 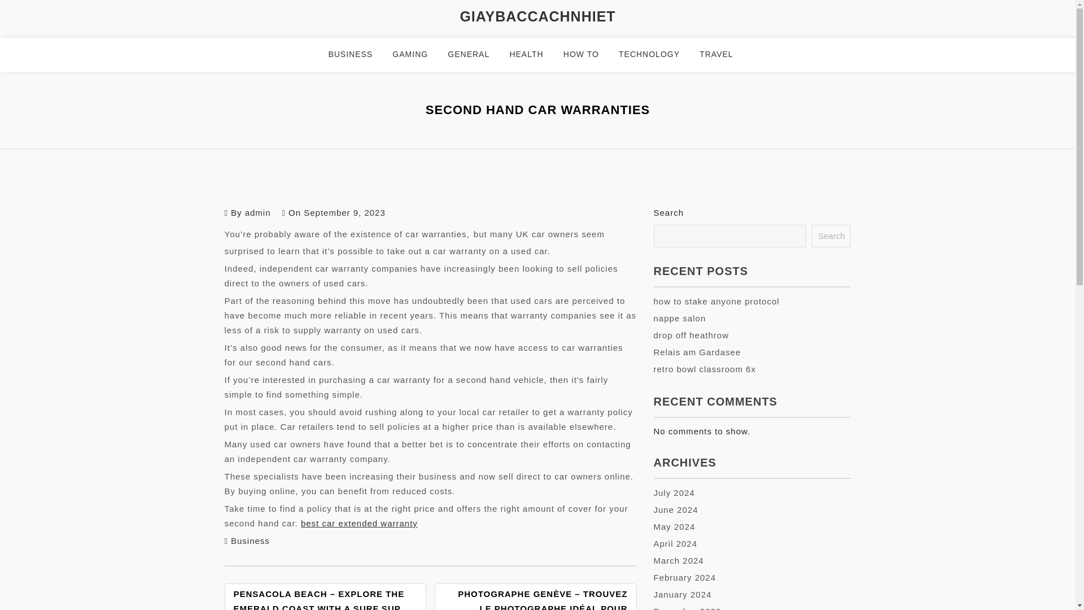 What do you see at coordinates (831, 236) in the screenshot?
I see `Search` at bounding box center [831, 236].